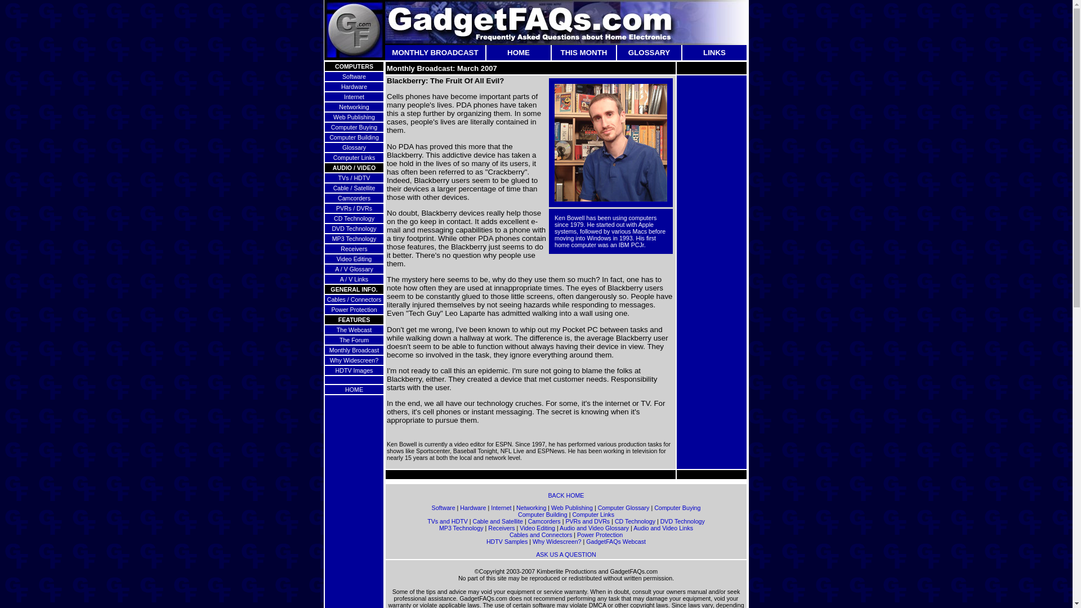 The image size is (1081, 608). What do you see at coordinates (354, 106) in the screenshot?
I see `Click here for networking information.` at bounding box center [354, 106].